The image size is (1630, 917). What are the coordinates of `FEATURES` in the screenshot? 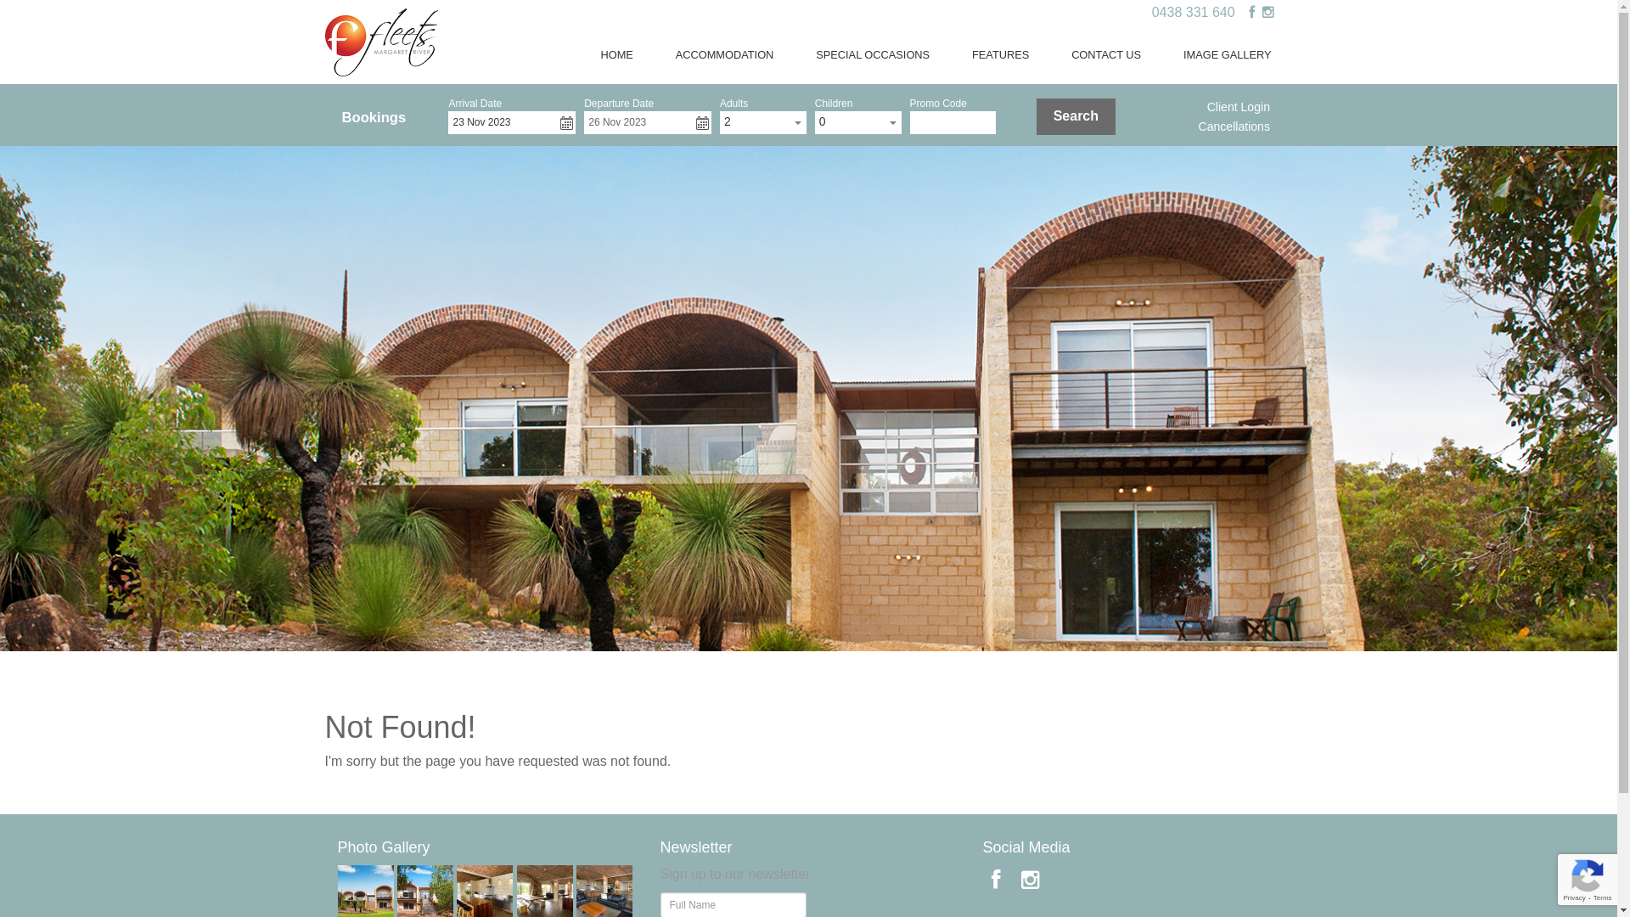 It's located at (1000, 54).